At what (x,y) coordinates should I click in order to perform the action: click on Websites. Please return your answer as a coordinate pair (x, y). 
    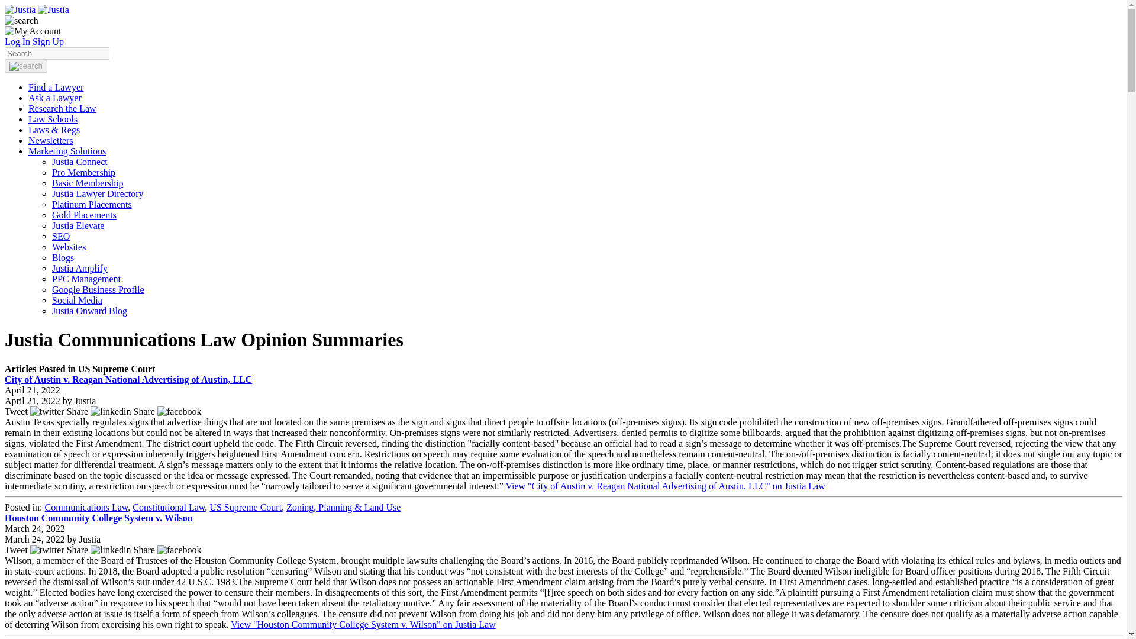
    Looking at the image, I should click on (69, 247).